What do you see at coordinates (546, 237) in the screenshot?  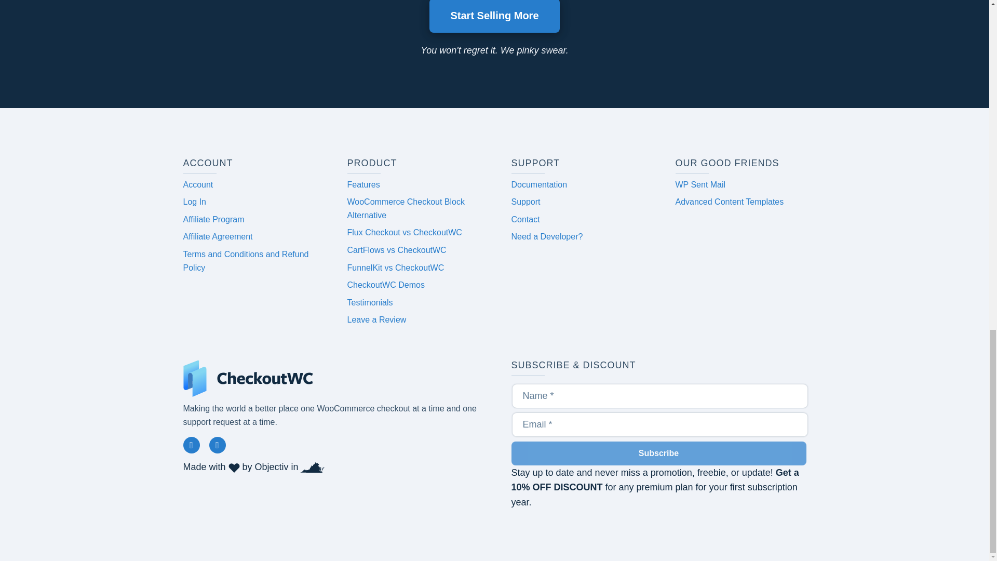 I see `Need a Developer?` at bounding box center [546, 237].